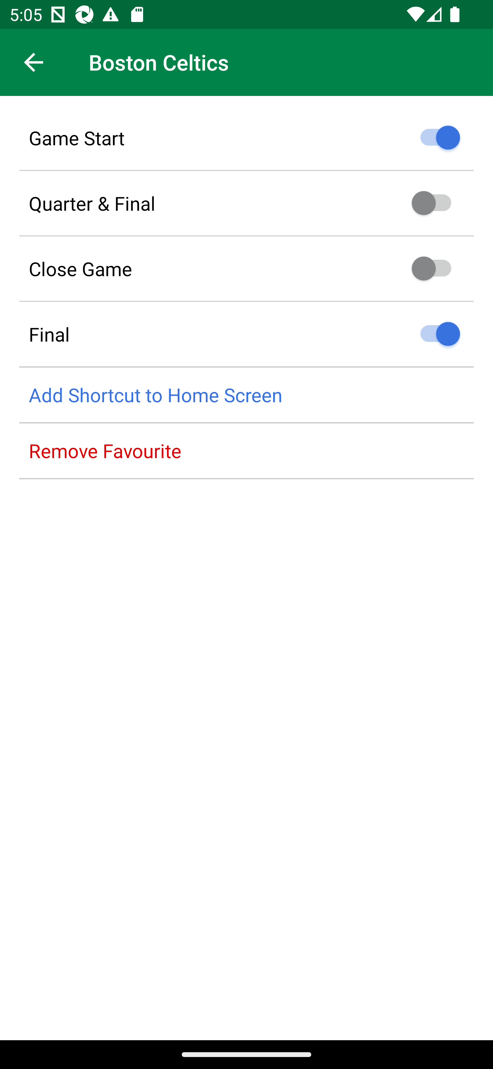 The image size is (493, 1069). What do you see at coordinates (246, 451) in the screenshot?
I see `Remove Favourite` at bounding box center [246, 451].